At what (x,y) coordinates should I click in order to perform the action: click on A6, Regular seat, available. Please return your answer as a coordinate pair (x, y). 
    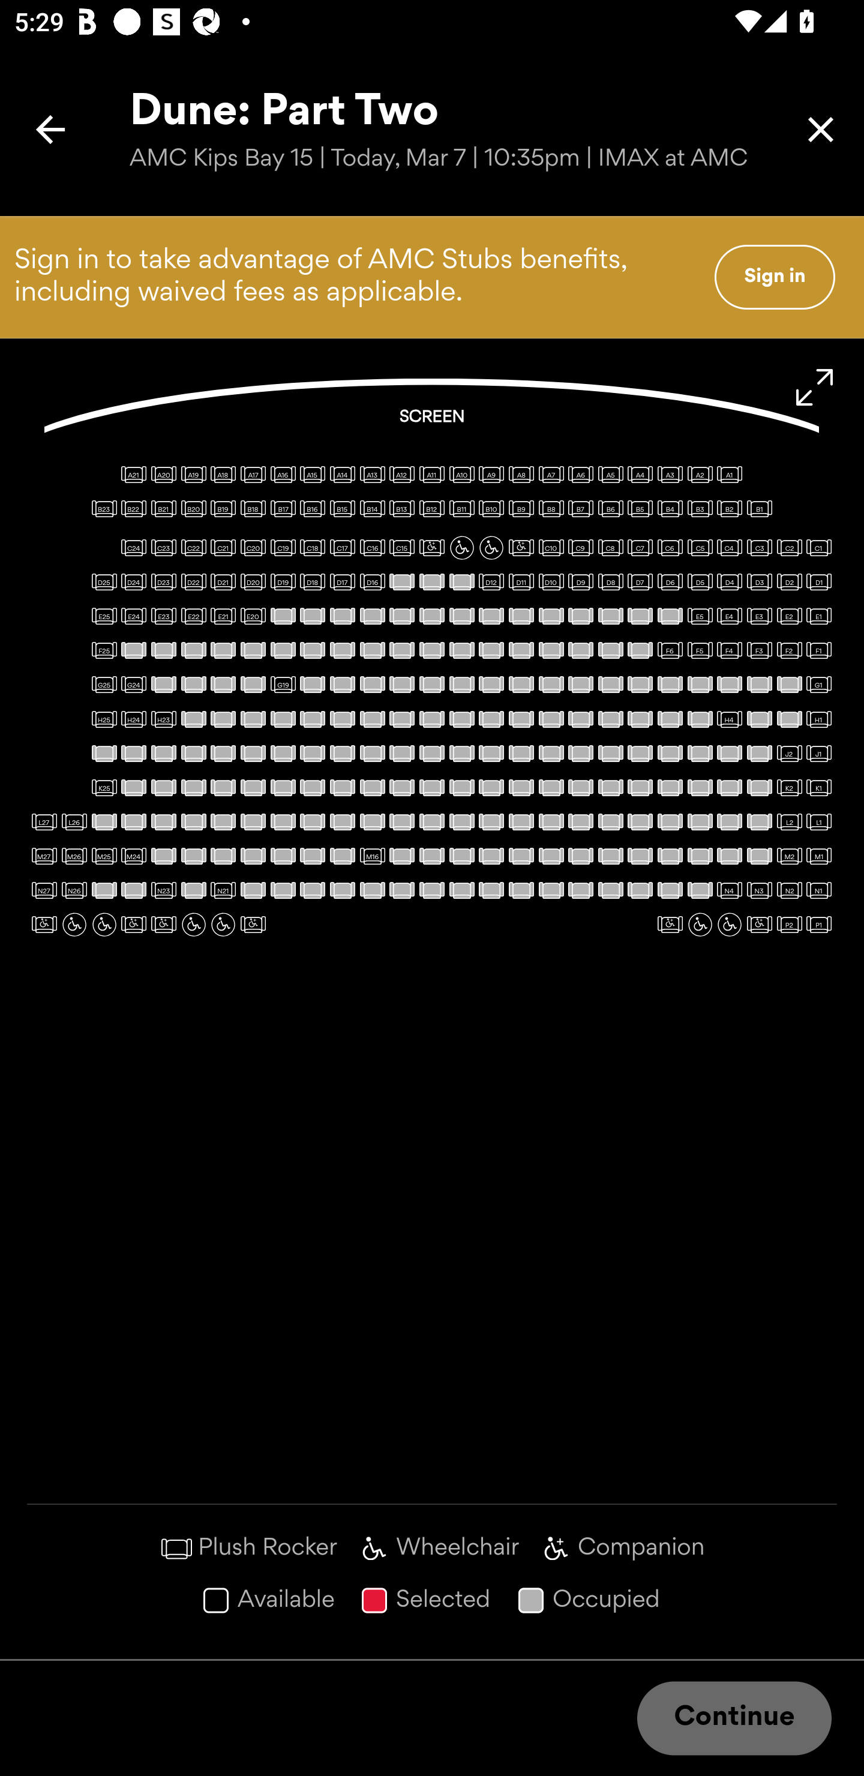
    Looking at the image, I should click on (581, 475).